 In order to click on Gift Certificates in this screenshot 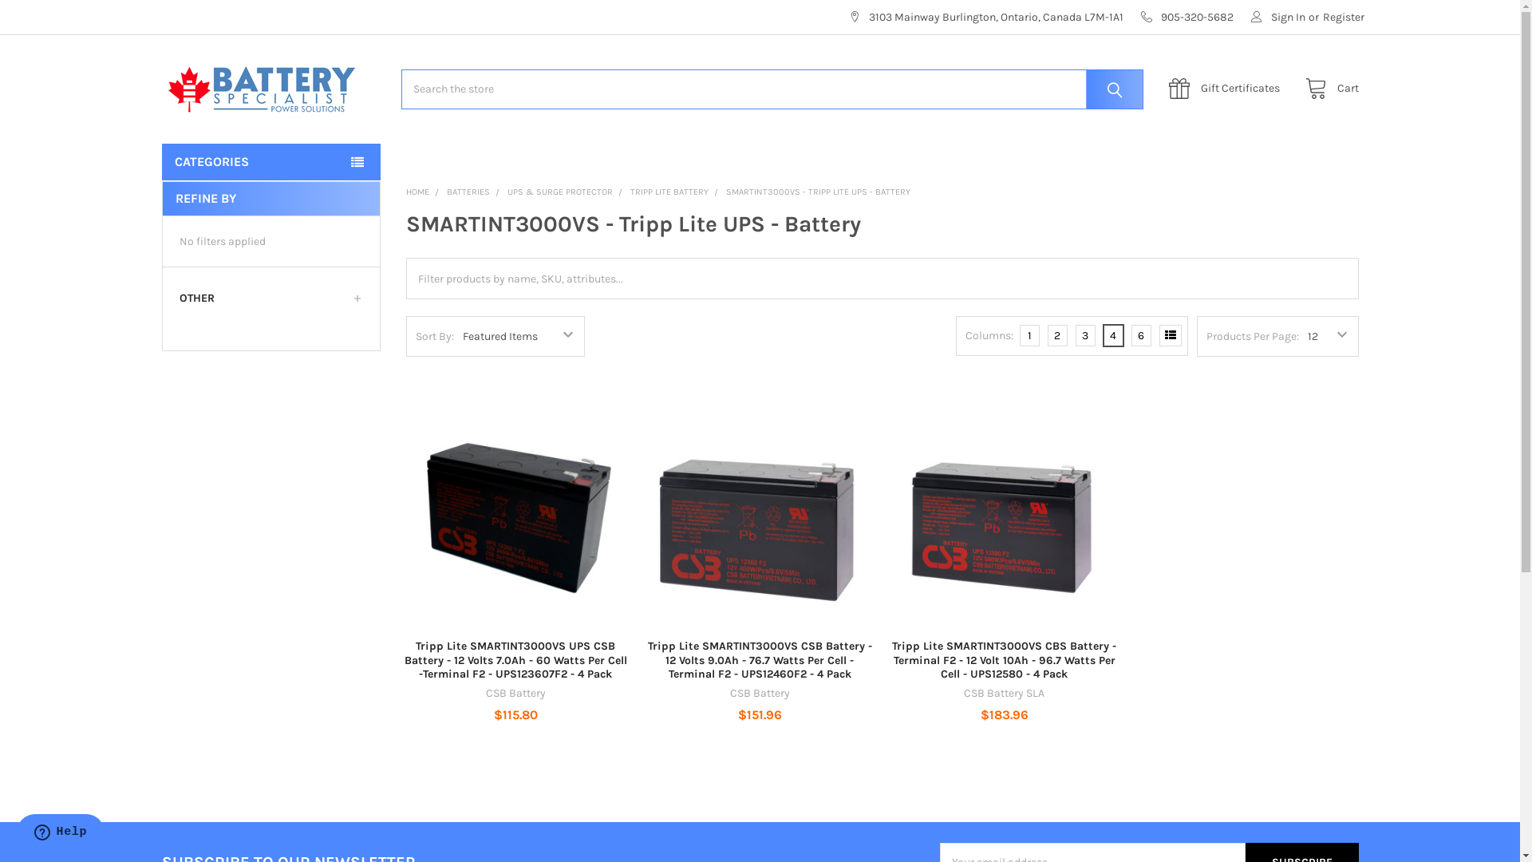, I will do `click(1229, 89)`.